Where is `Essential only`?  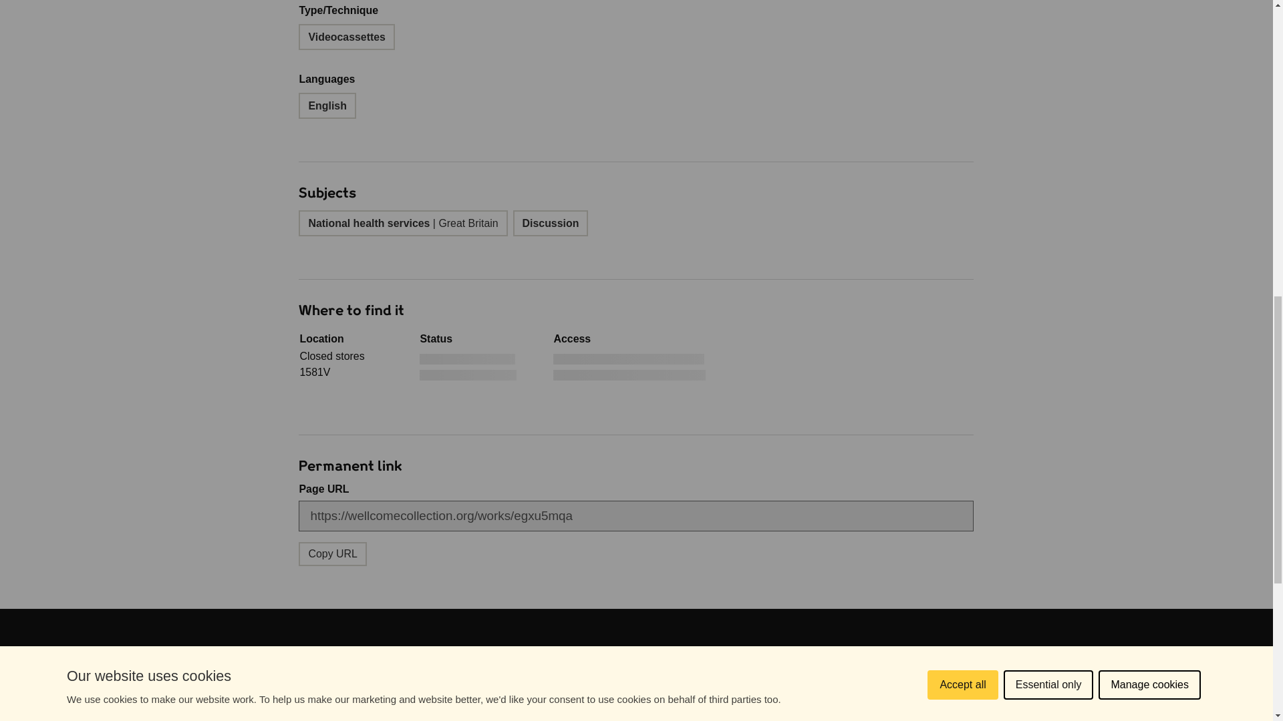
Essential only is located at coordinates (271, 718).